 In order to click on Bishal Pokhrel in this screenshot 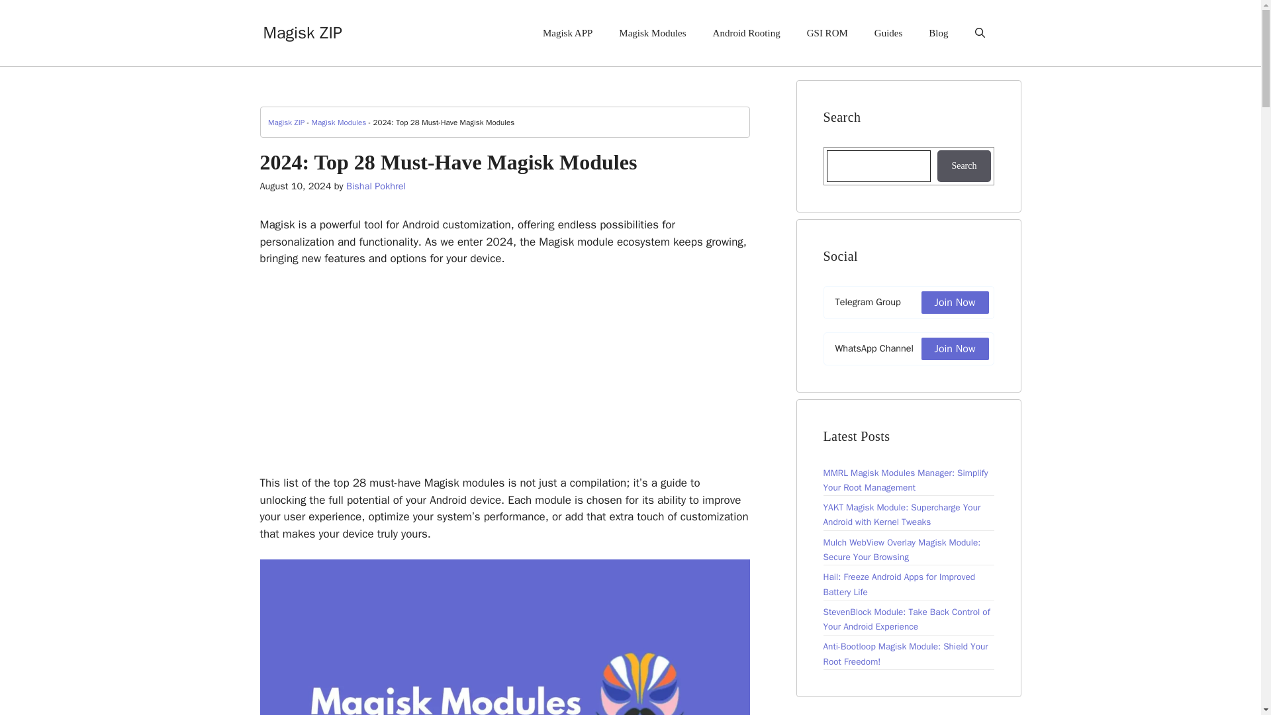, I will do `click(375, 186)`.